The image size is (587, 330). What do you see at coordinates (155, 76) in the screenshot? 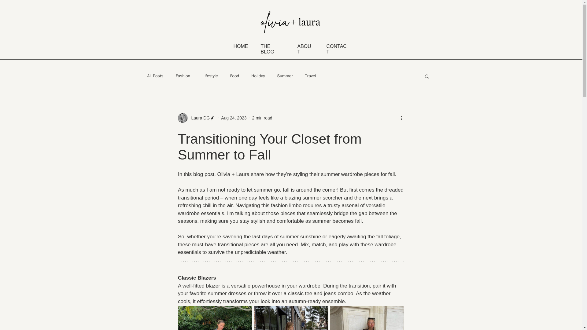
I see `All Posts` at bounding box center [155, 76].